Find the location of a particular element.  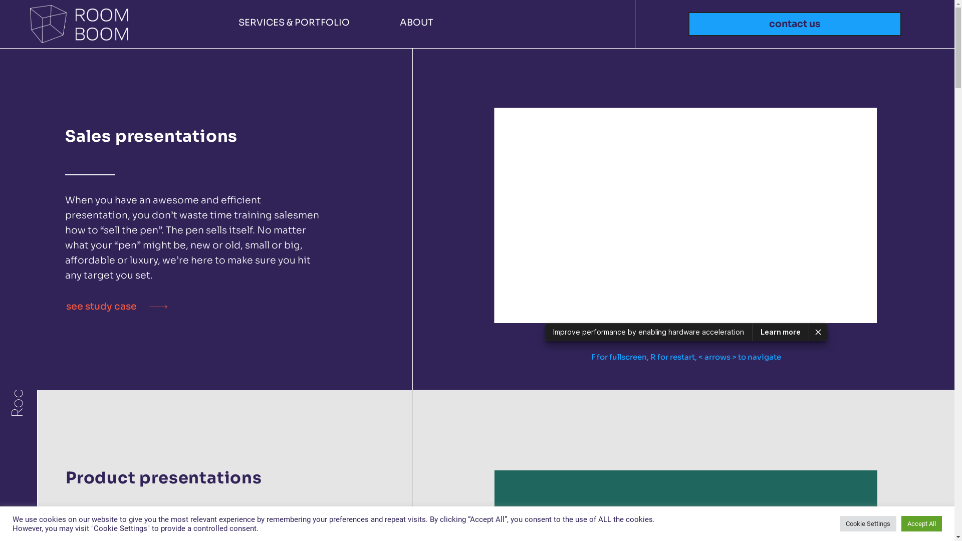

CONTACT is located at coordinates (29, 105).